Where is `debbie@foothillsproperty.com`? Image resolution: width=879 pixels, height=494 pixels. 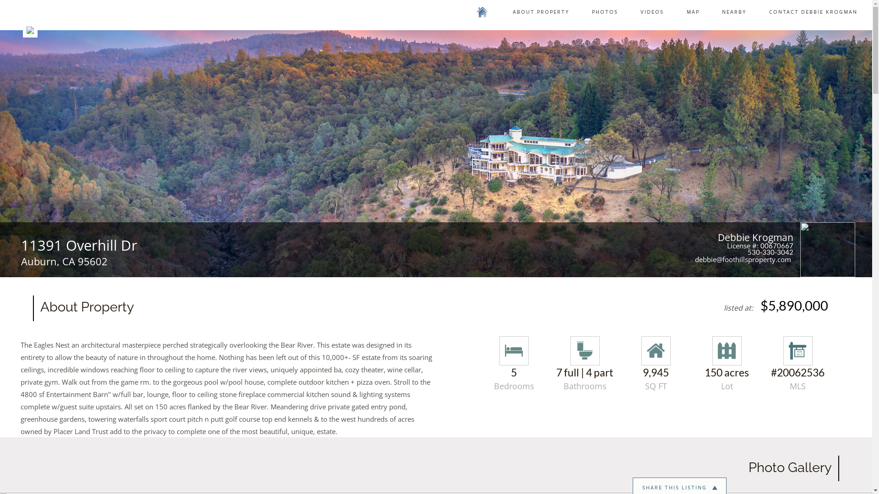 debbie@foothillsproperty.com is located at coordinates (744, 259).